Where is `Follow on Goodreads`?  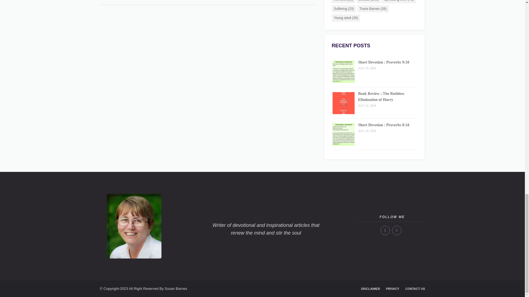 Follow on Goodreads is located at coordinates (397, 230).